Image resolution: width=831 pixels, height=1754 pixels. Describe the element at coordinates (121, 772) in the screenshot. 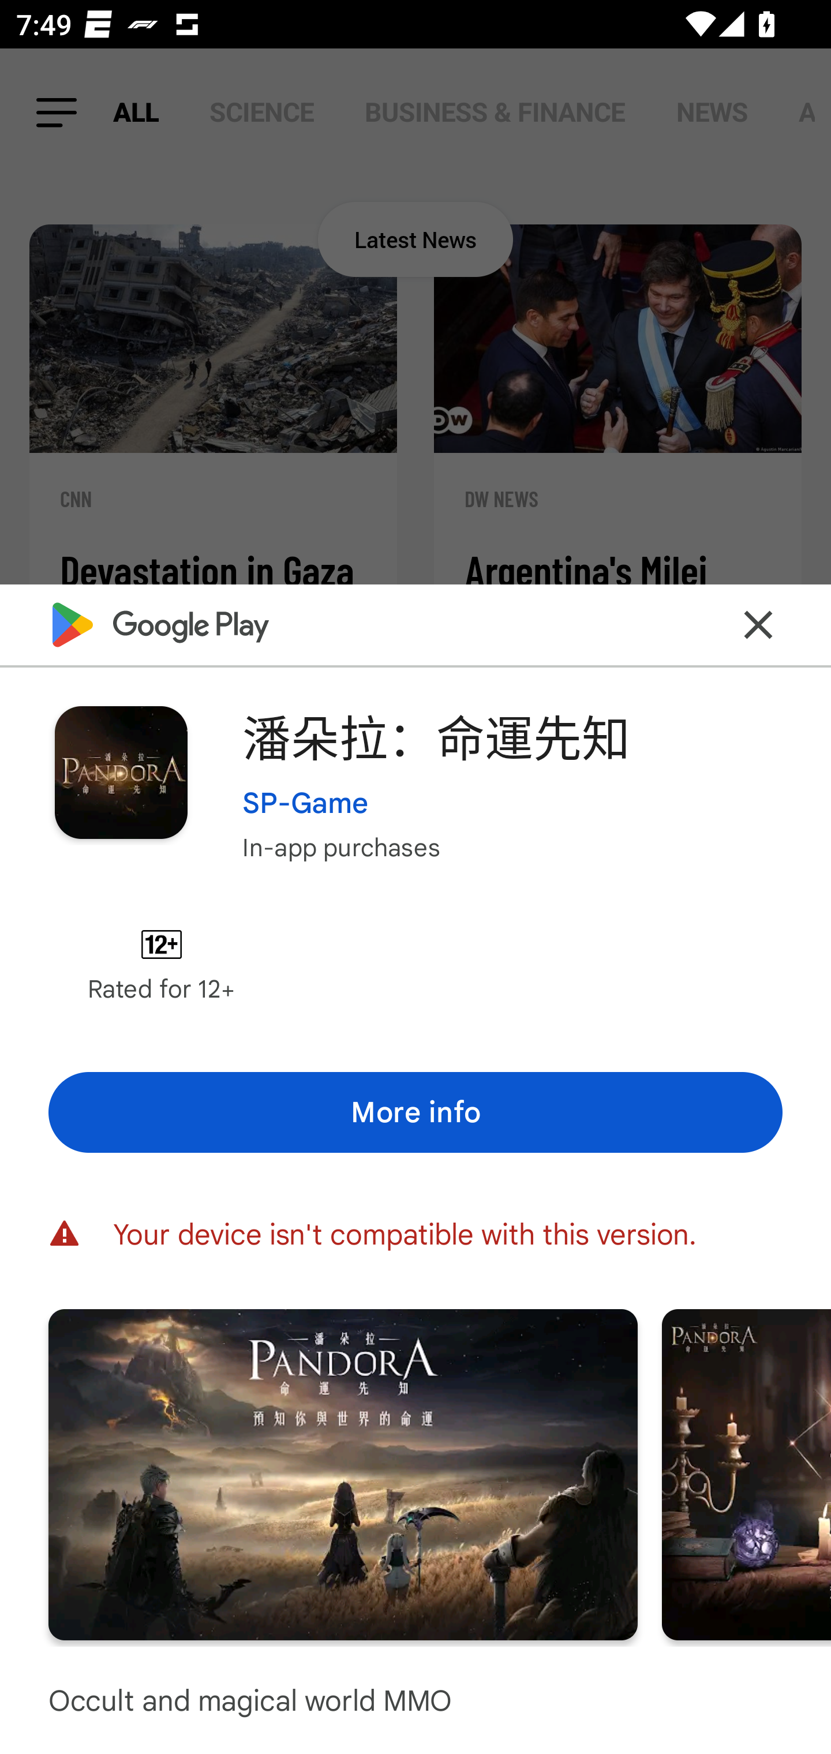

I see `Image of app or game icon for 潘朵拉：命運先知` at that location.